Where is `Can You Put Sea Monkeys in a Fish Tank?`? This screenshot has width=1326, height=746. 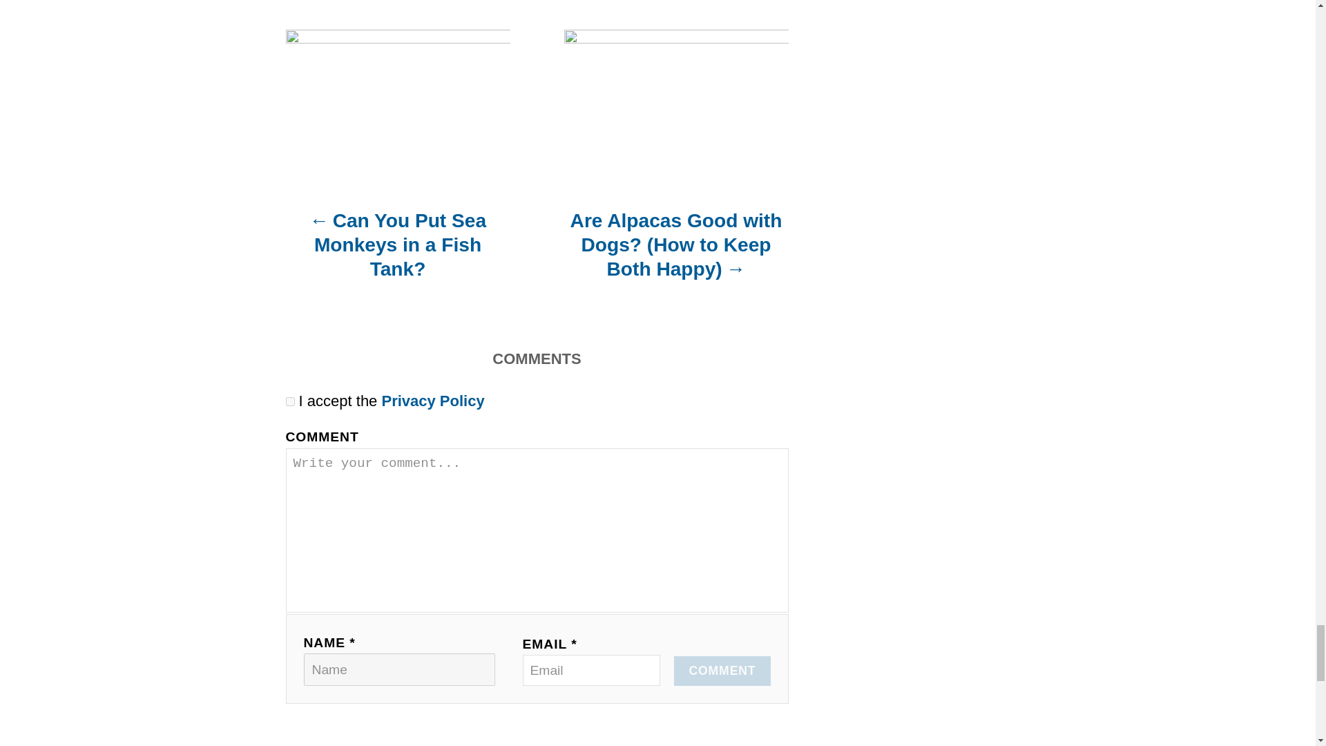 Can You Put Sea Monkeys in a Fish Tank? is located at coordinates (398, 251).